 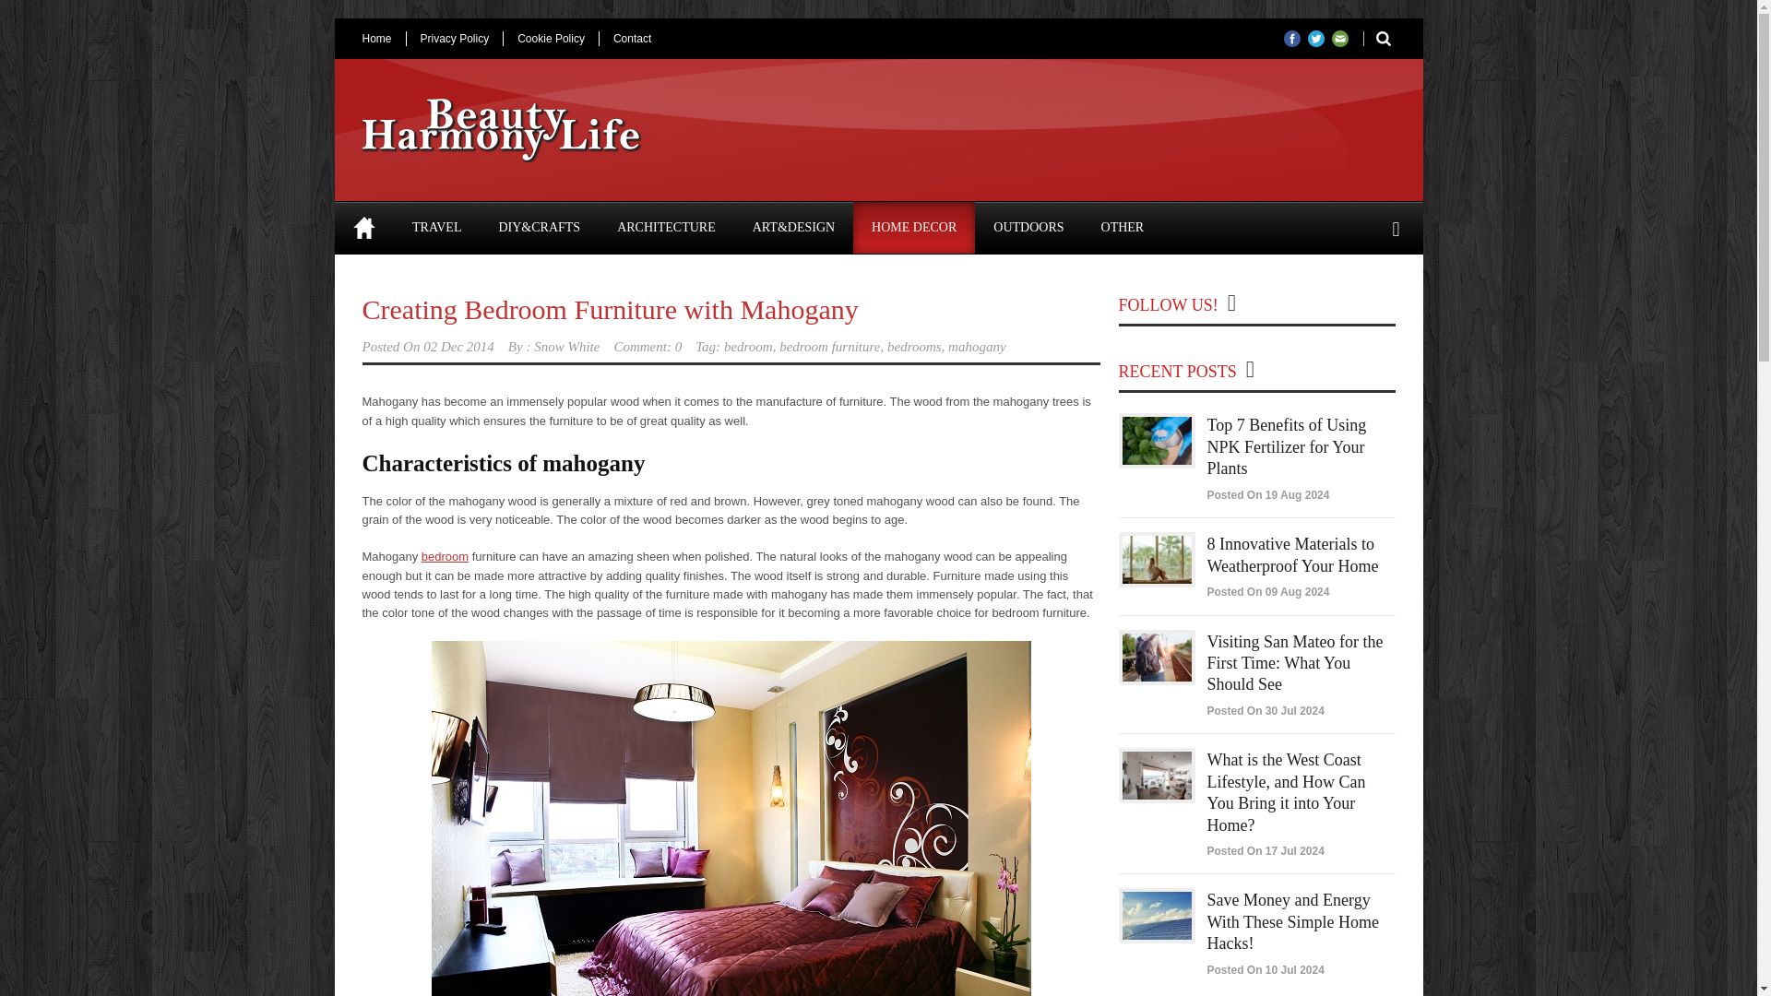 What do you see at coordinates (914, 347) in the screenshot?
I see `bedrooms` at bounding box center [914, 347].